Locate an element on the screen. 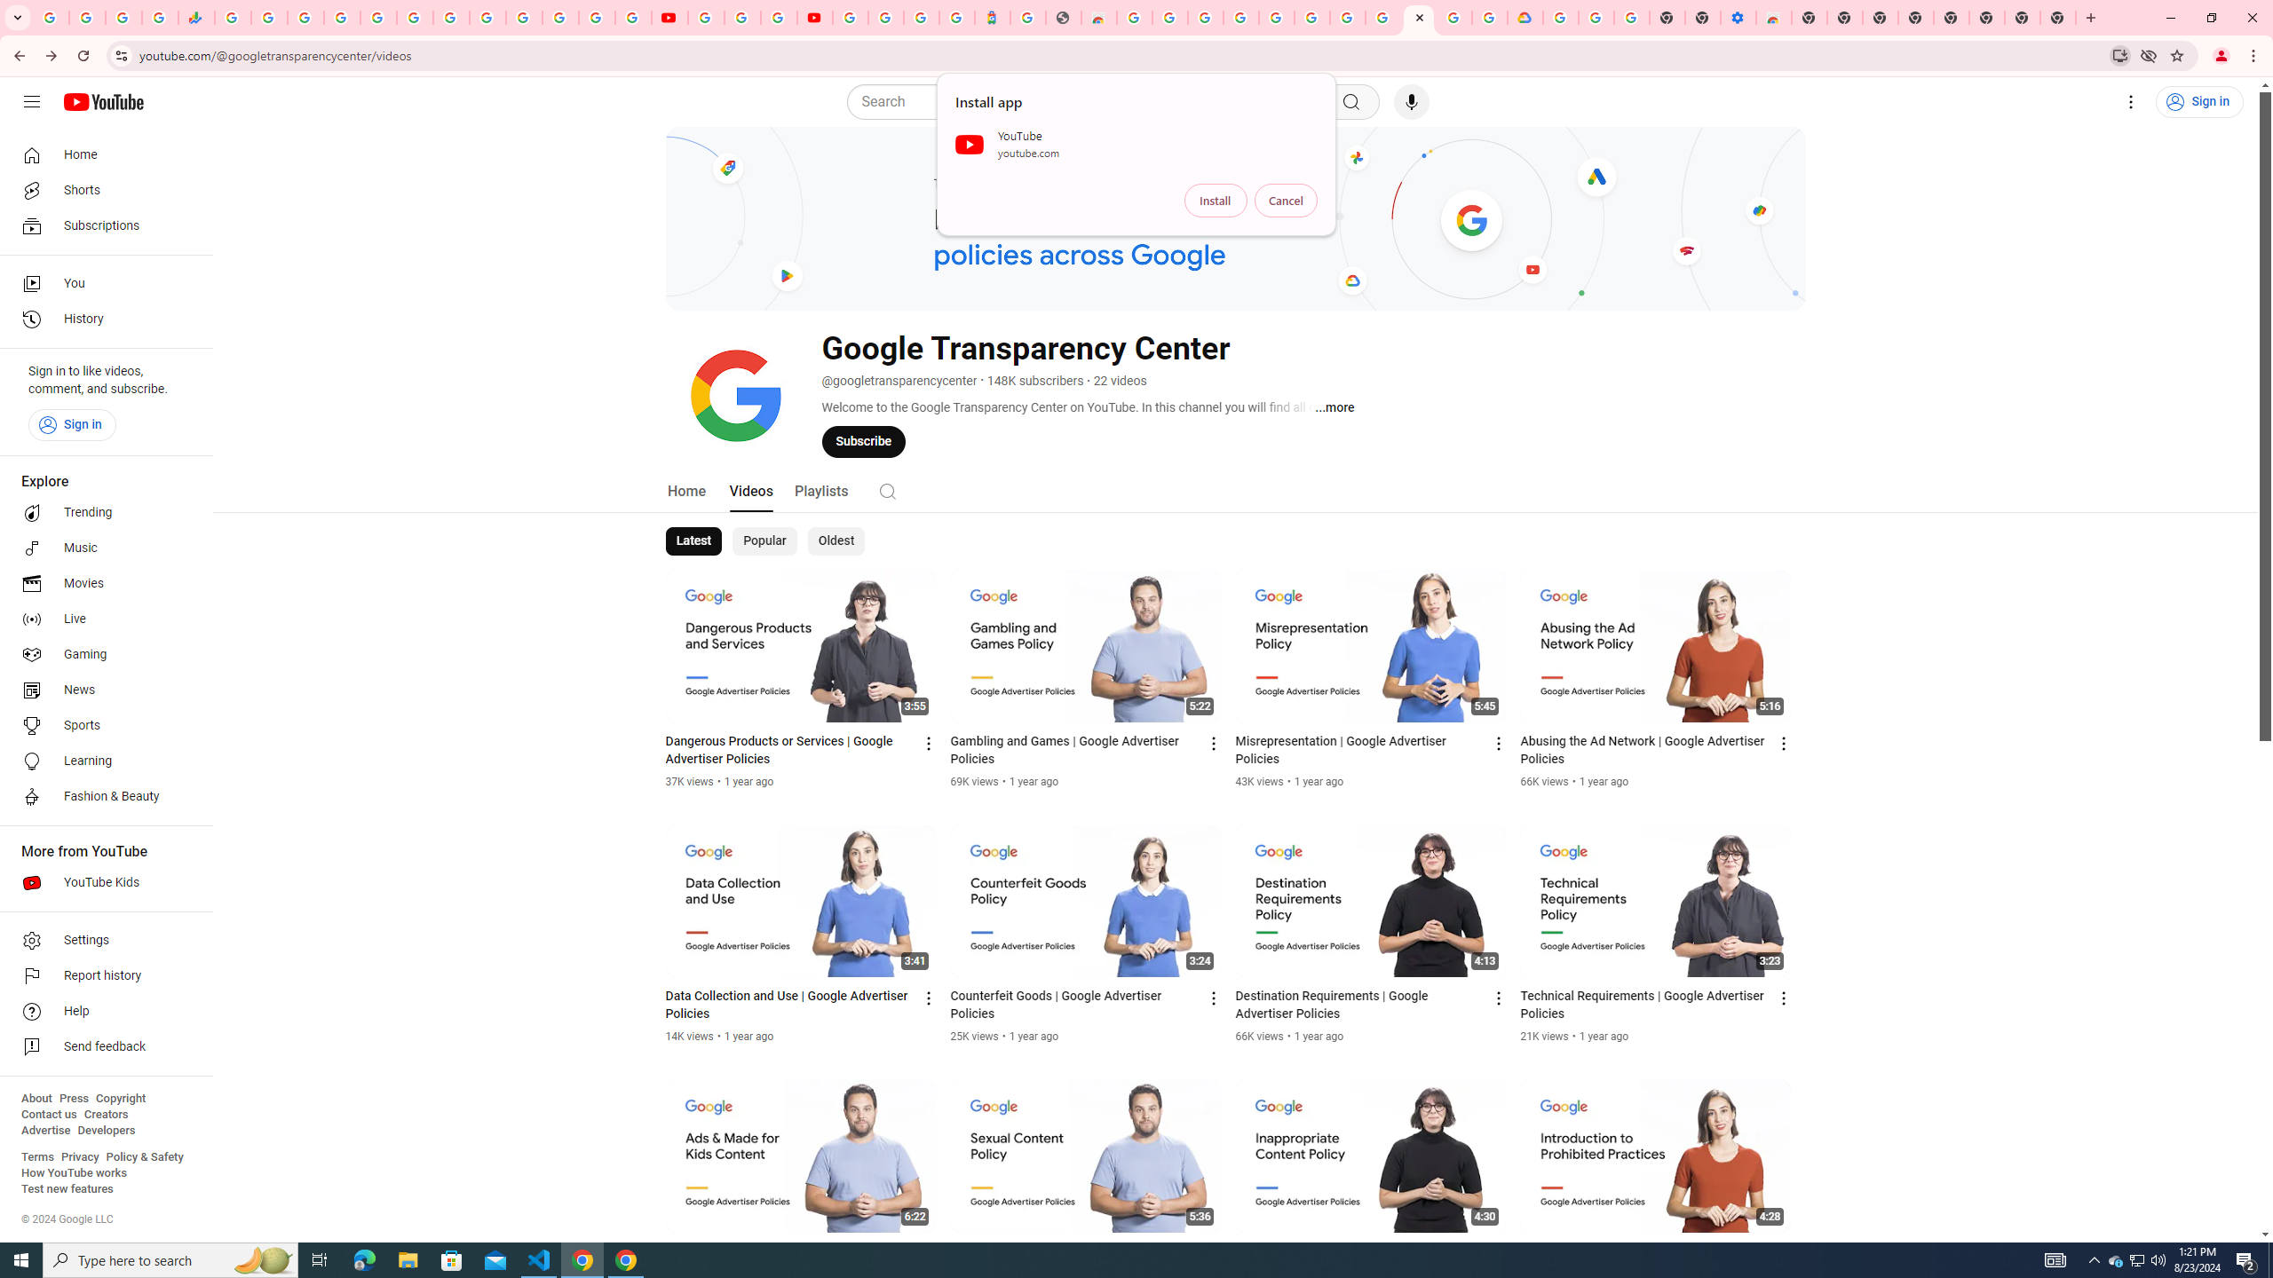 The width and height of the screenshot is (2273, 1278). Shorts is located at coordinates (101, 190).